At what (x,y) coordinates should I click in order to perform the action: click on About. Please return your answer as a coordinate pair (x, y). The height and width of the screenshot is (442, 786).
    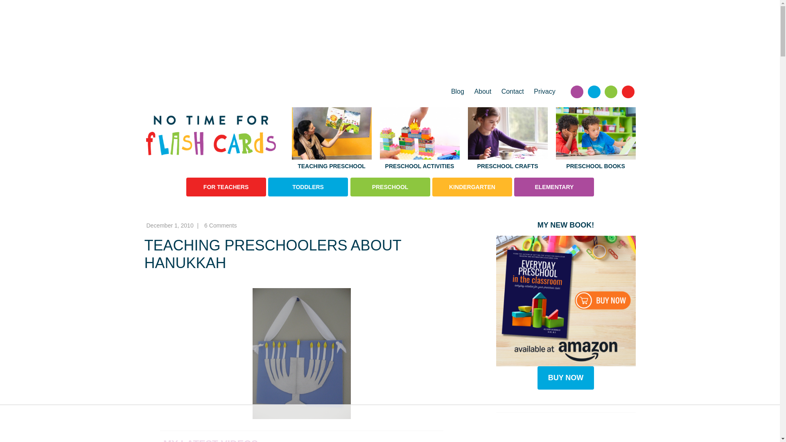
    Looking at the image, I should click on (482, 92).